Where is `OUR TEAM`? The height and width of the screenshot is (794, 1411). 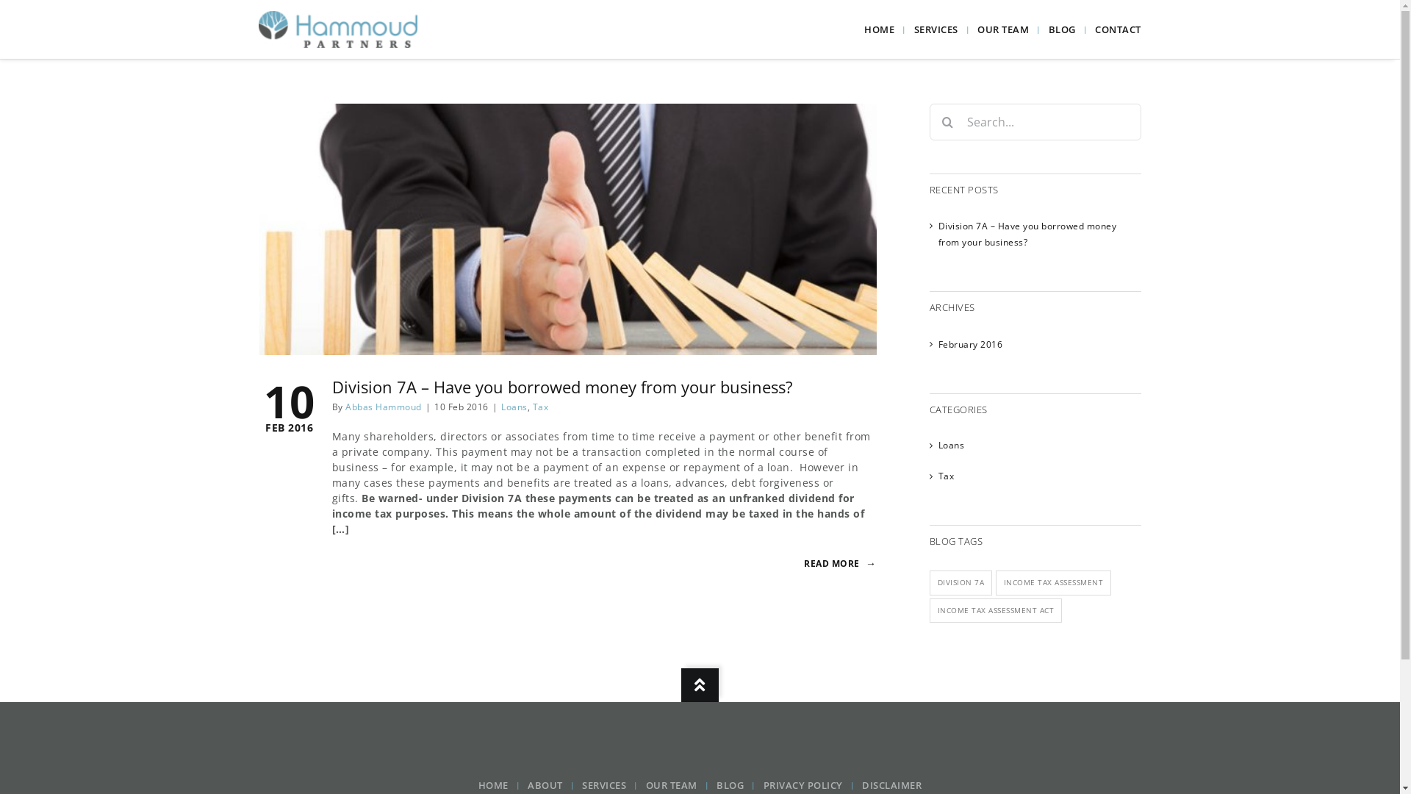 OUR TEAM is located at coordinates (1010, 29).